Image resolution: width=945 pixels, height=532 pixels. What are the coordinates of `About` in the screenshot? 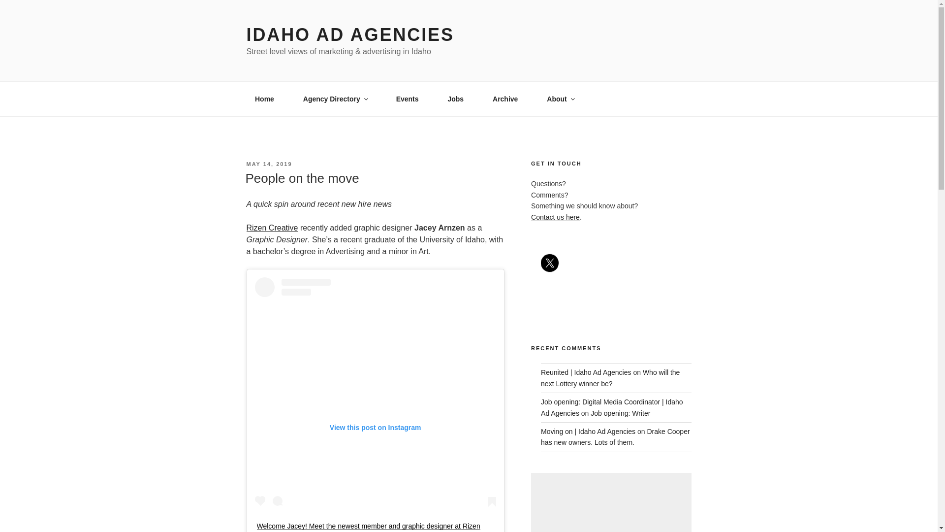 It's located at (560, 99).